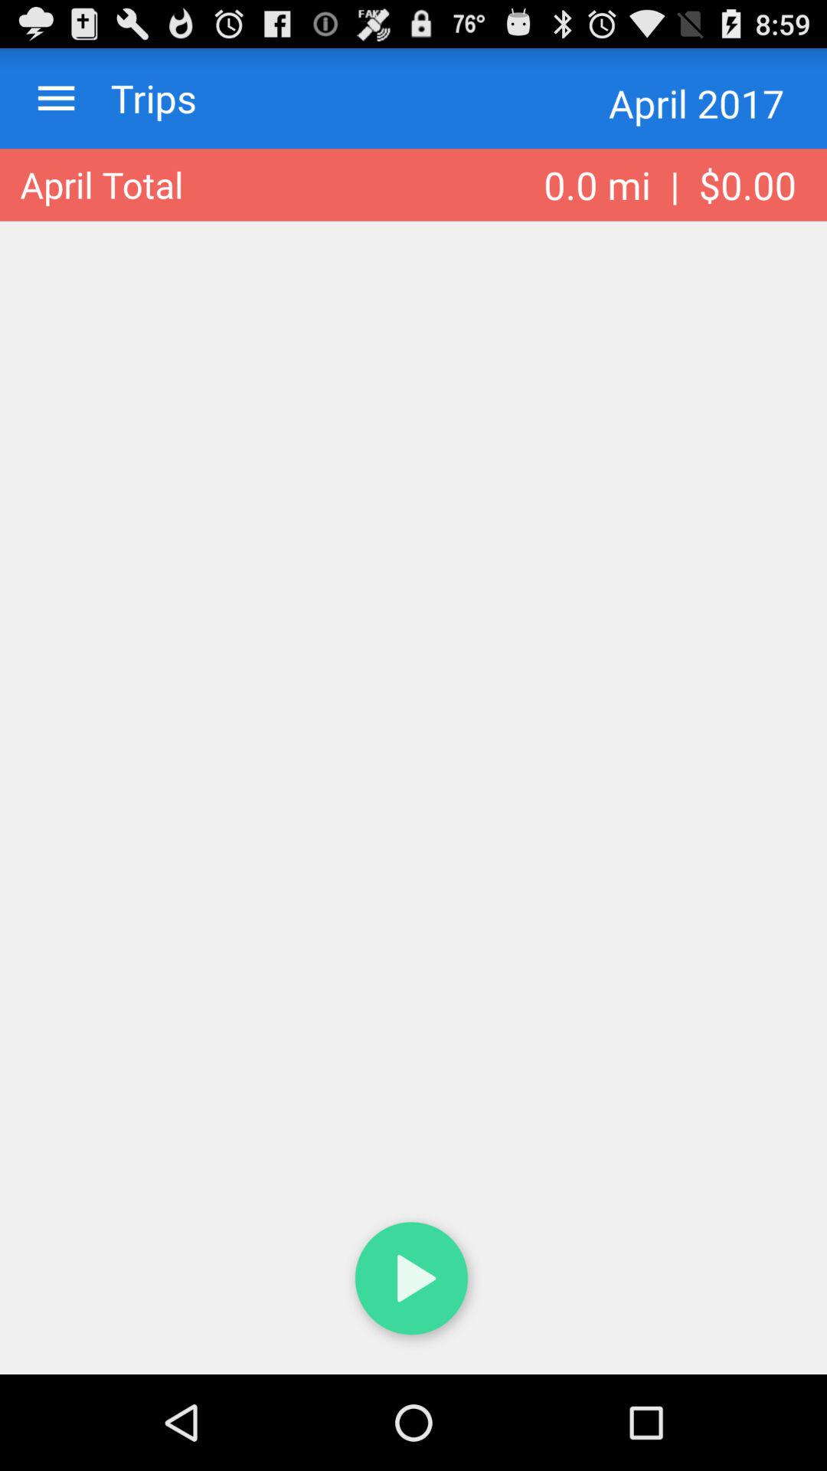 The width and height of the screenshot is (827, 1471). What do you see at coordinates (670, 185) in the screenshot?
I see `select app next to the april total icon` at bounding box center [670, 185].